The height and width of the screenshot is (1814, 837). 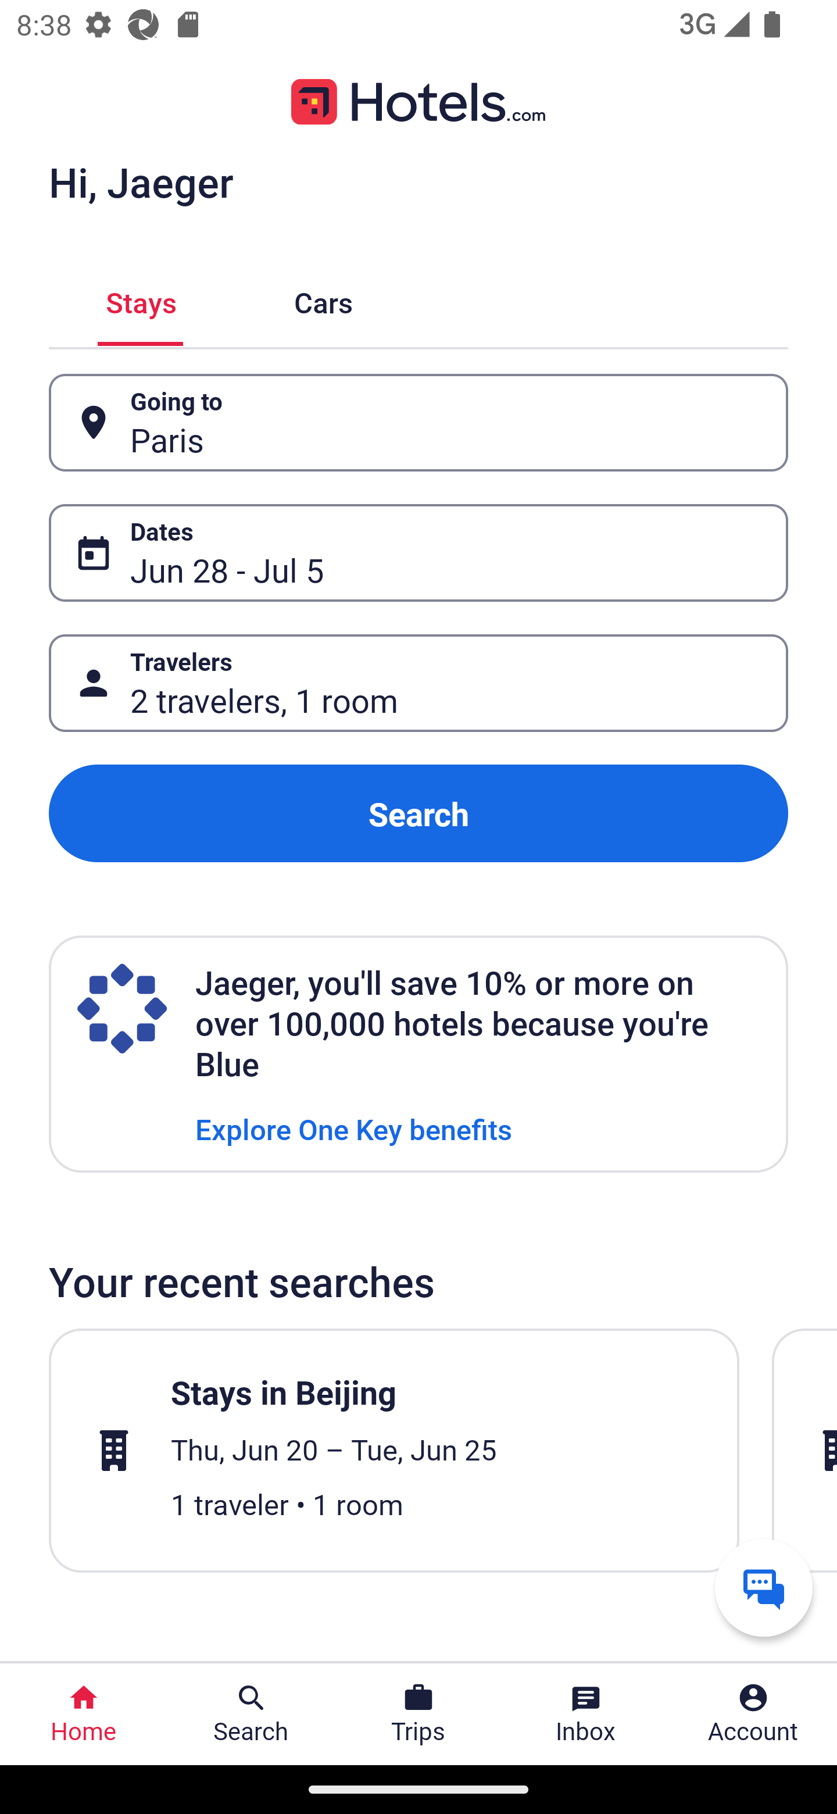 What do you see at coordinates (586, 1714) in the screenshot?
I see `Inbox Inbox Button` at bounding box center [586, 1714].